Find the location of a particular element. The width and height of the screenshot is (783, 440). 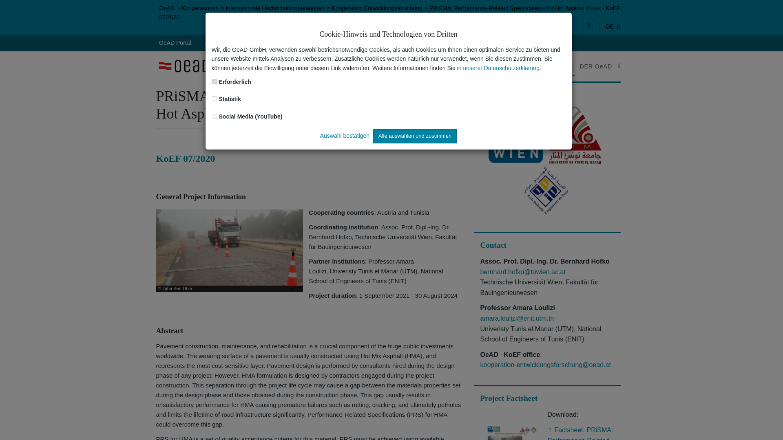

zur OeAD Startseite is located at coordinates (184, 66).